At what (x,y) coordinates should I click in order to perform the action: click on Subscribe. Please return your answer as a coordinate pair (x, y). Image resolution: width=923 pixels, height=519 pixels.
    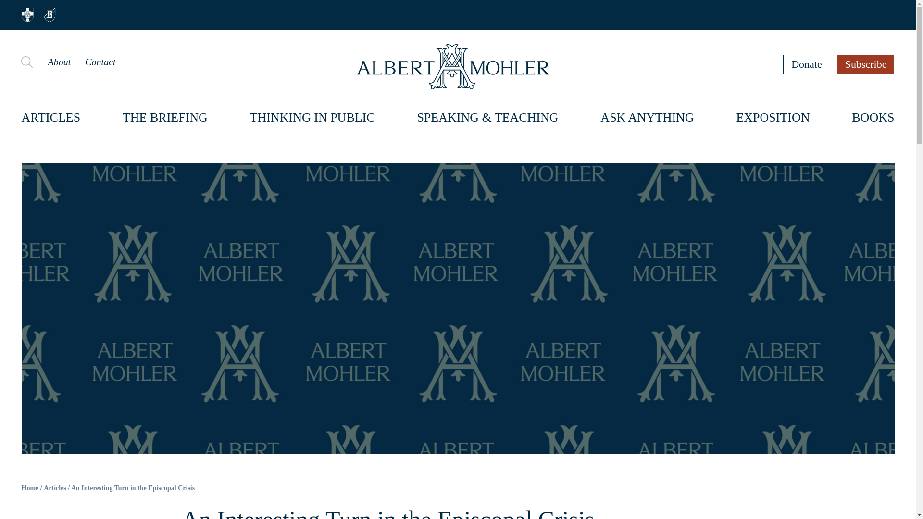
    Looking at the image, I should click on (866, 64).